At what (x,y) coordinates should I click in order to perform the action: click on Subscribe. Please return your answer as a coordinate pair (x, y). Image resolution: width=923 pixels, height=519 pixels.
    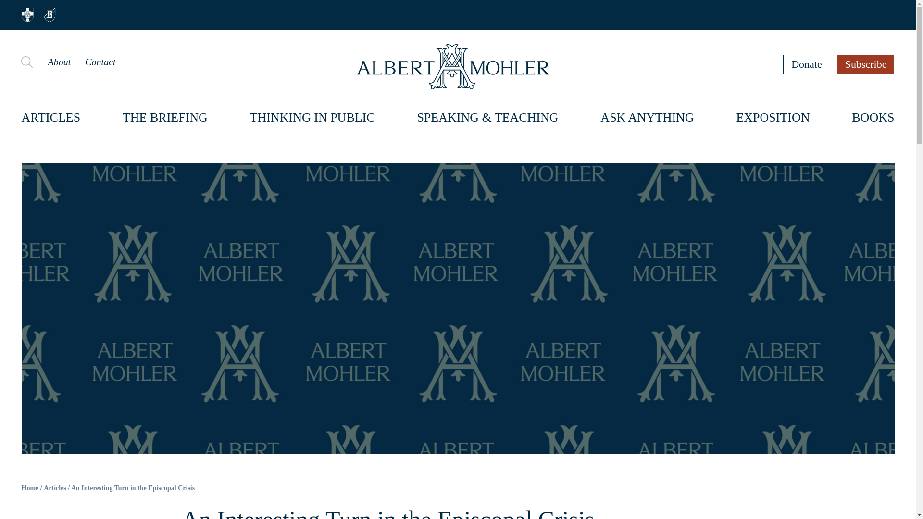
    Looking at the image, I should click on (866, 64).